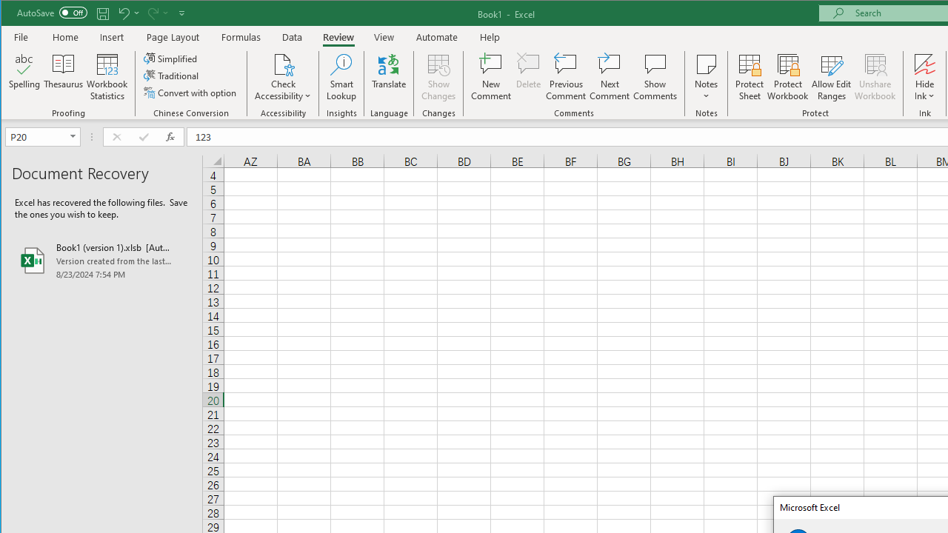  I want to click on Unshare Workbook, so click(875, 77).